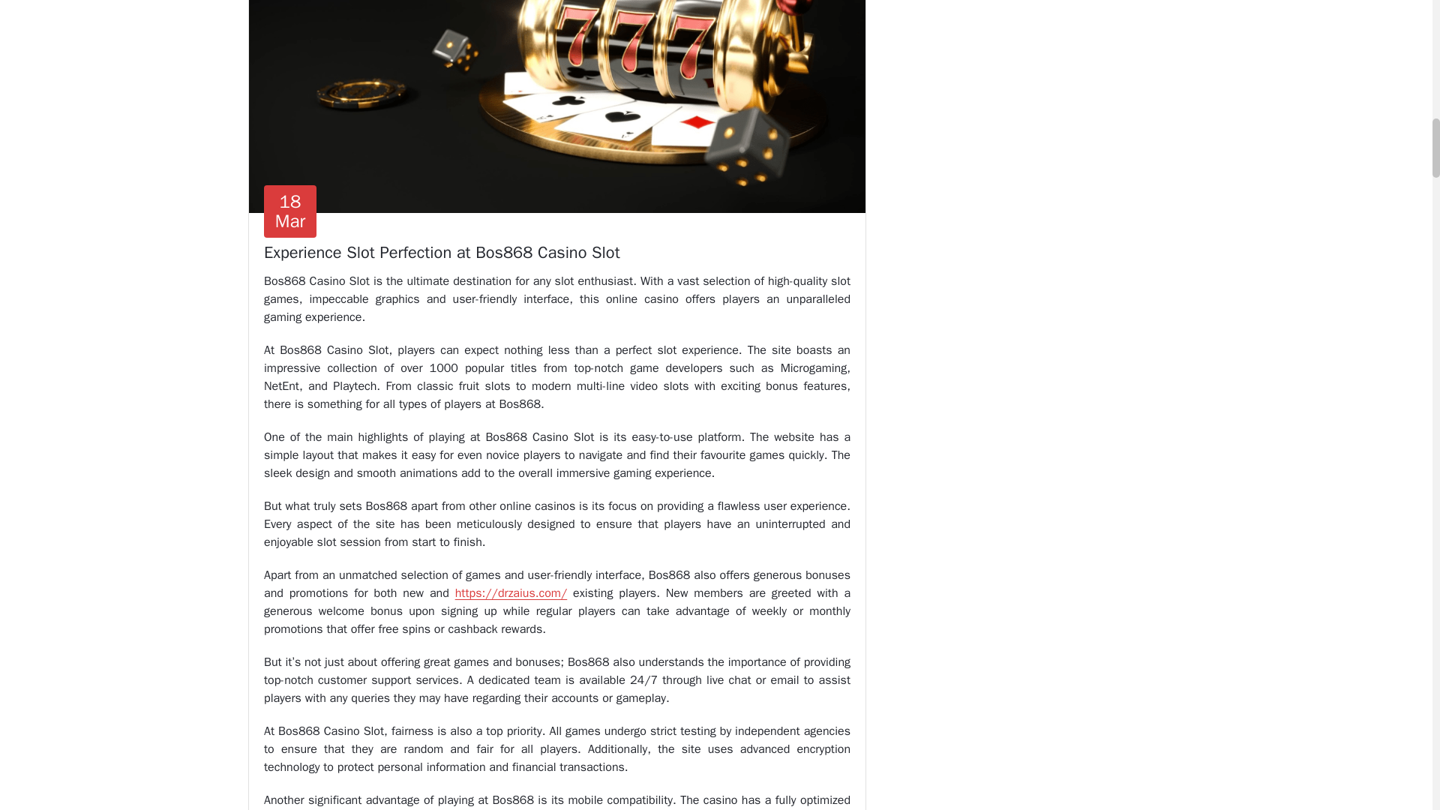  What do you see at coordinates (289, 211) in the screenshot?
I see `Experience Slot Perfection at Bos868 Casino Slot` at bounding box center [289, 211].